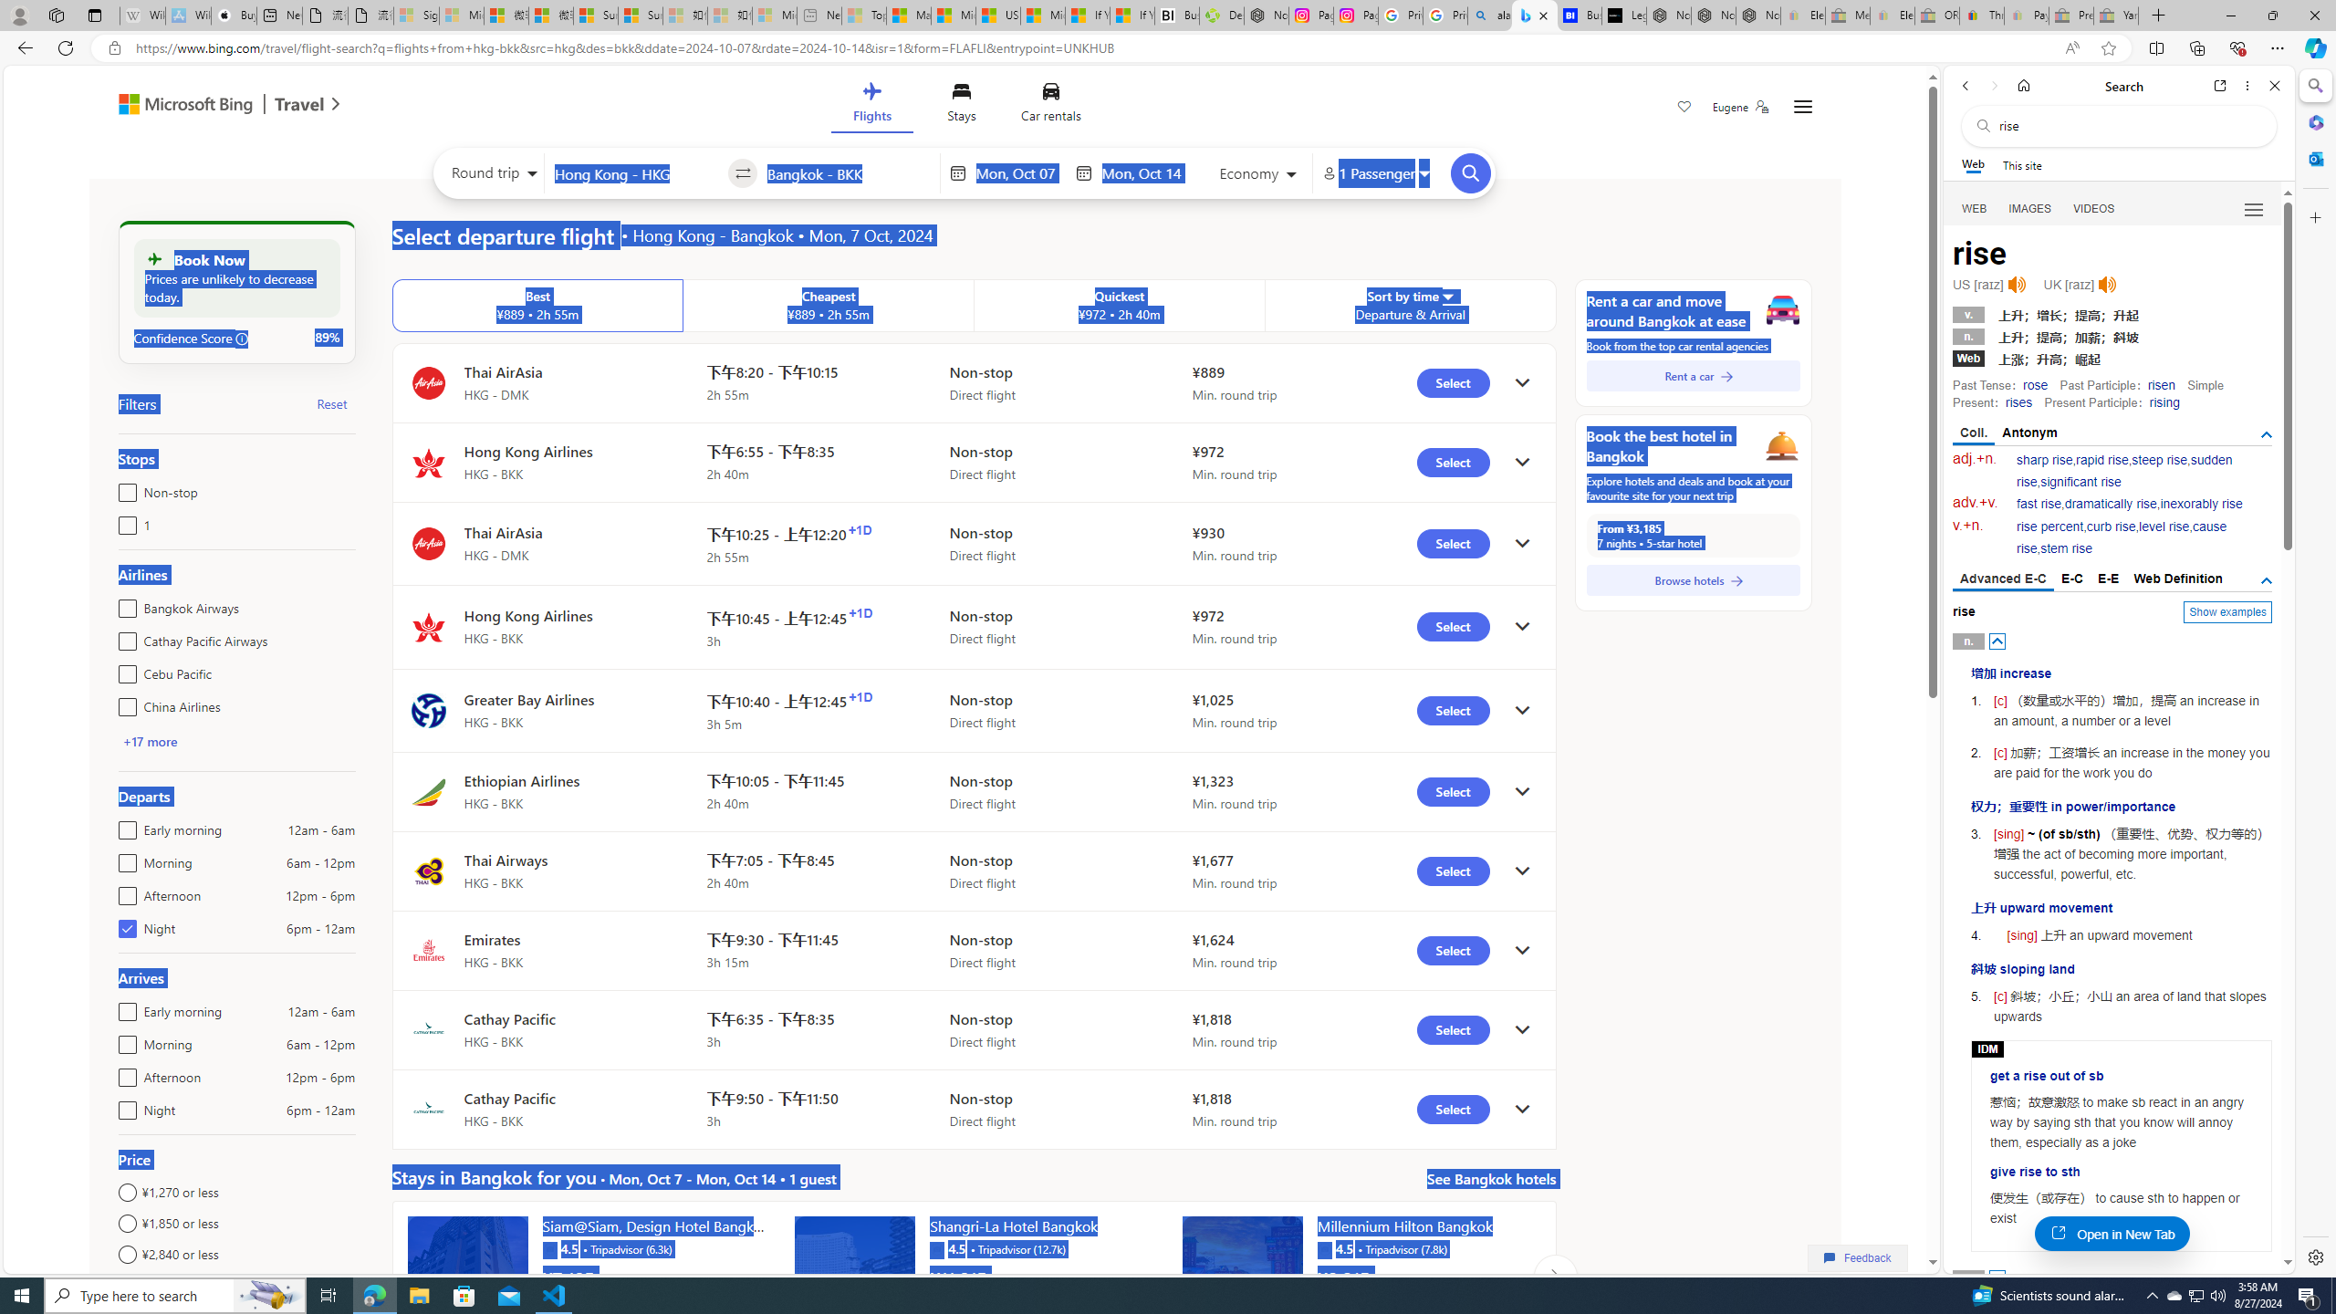 This screenshot has width=2336, height=1314. Describe the element at coordinates (299, 104) in the screenshot. I see `Class: msft-travel-logo` at that location.